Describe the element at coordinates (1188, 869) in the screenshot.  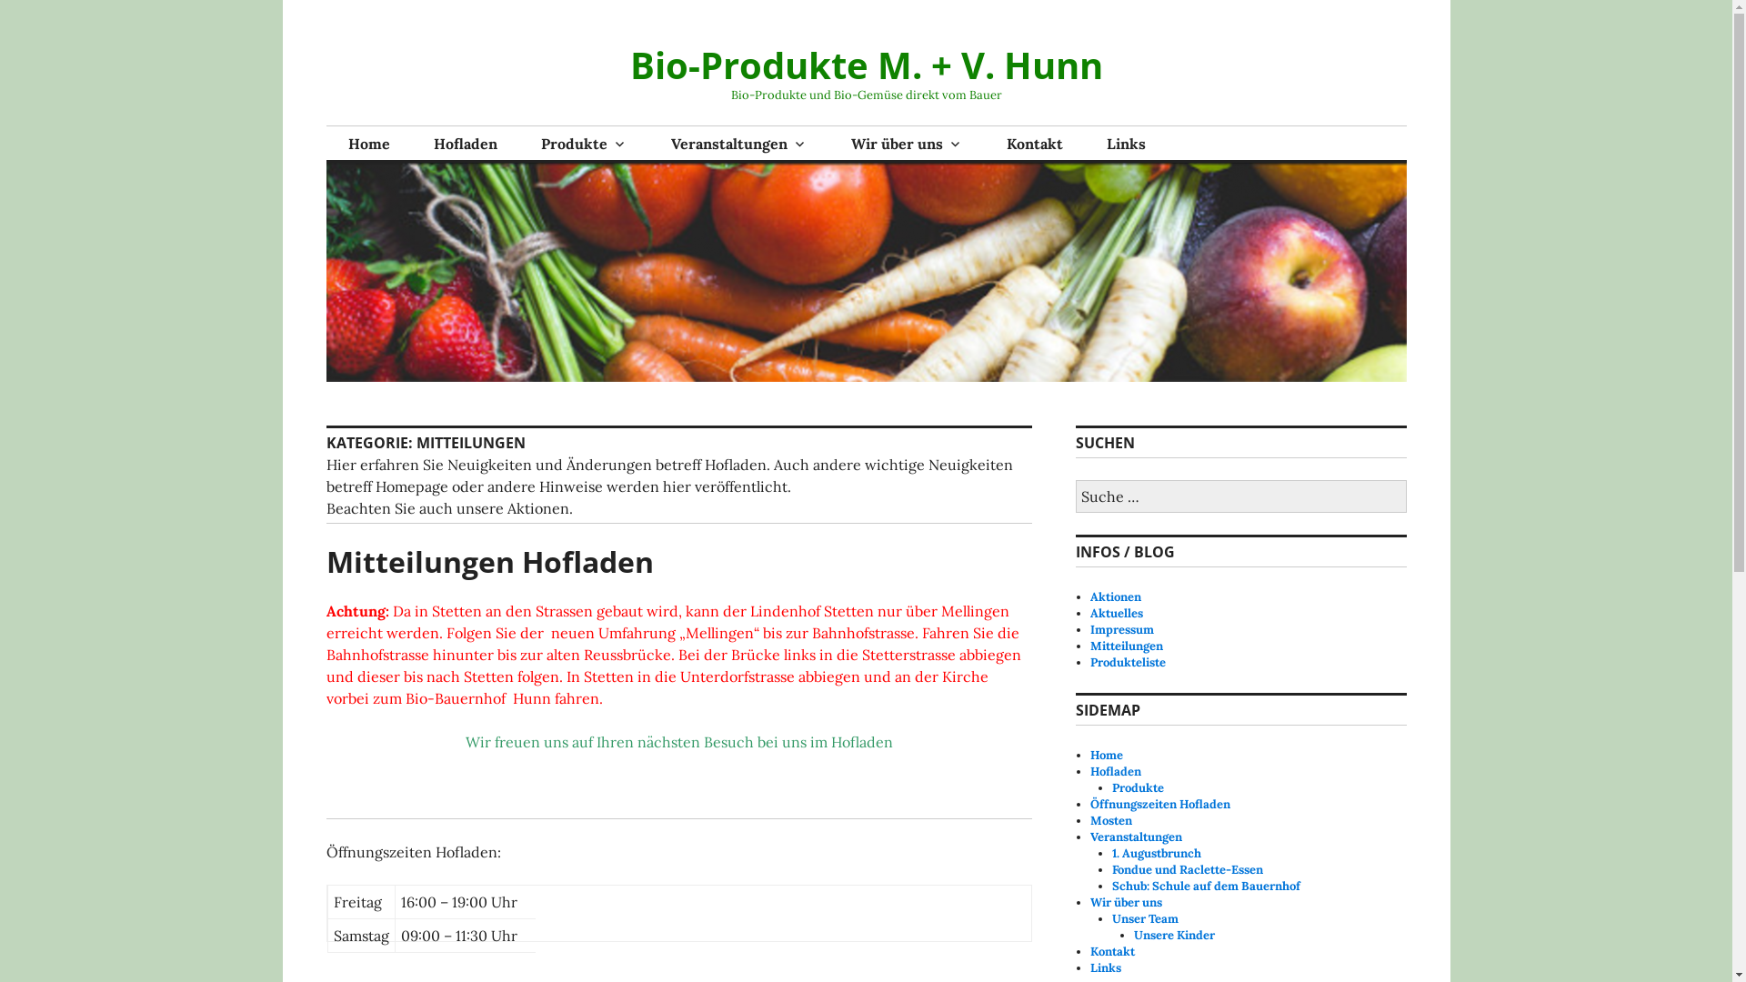
I see `Fondue und Raclette-Essen` at that location.